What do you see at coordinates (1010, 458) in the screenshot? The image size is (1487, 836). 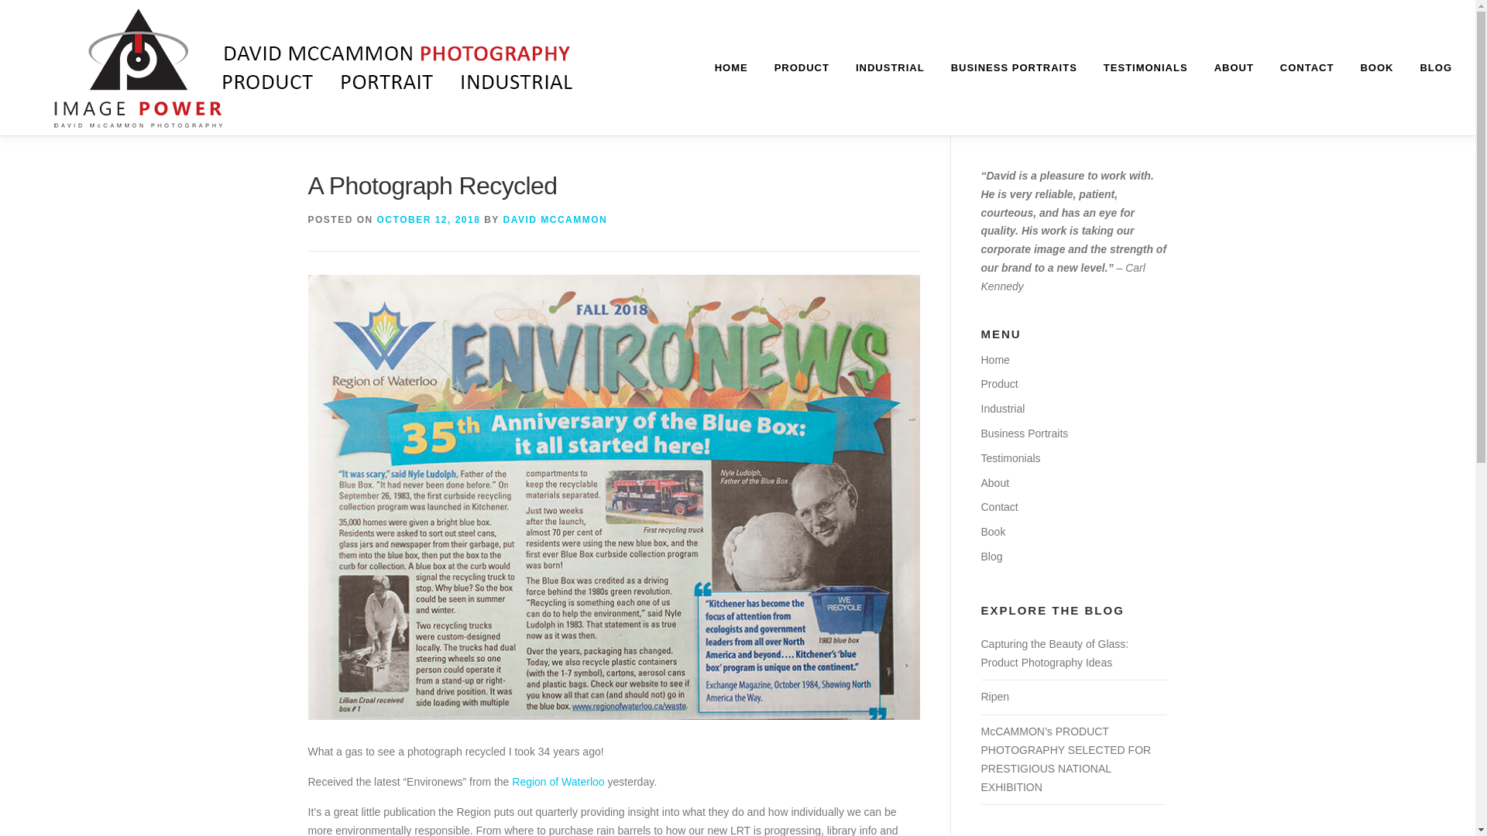 I see `Testimonials` at bounding box center [1010, 458].